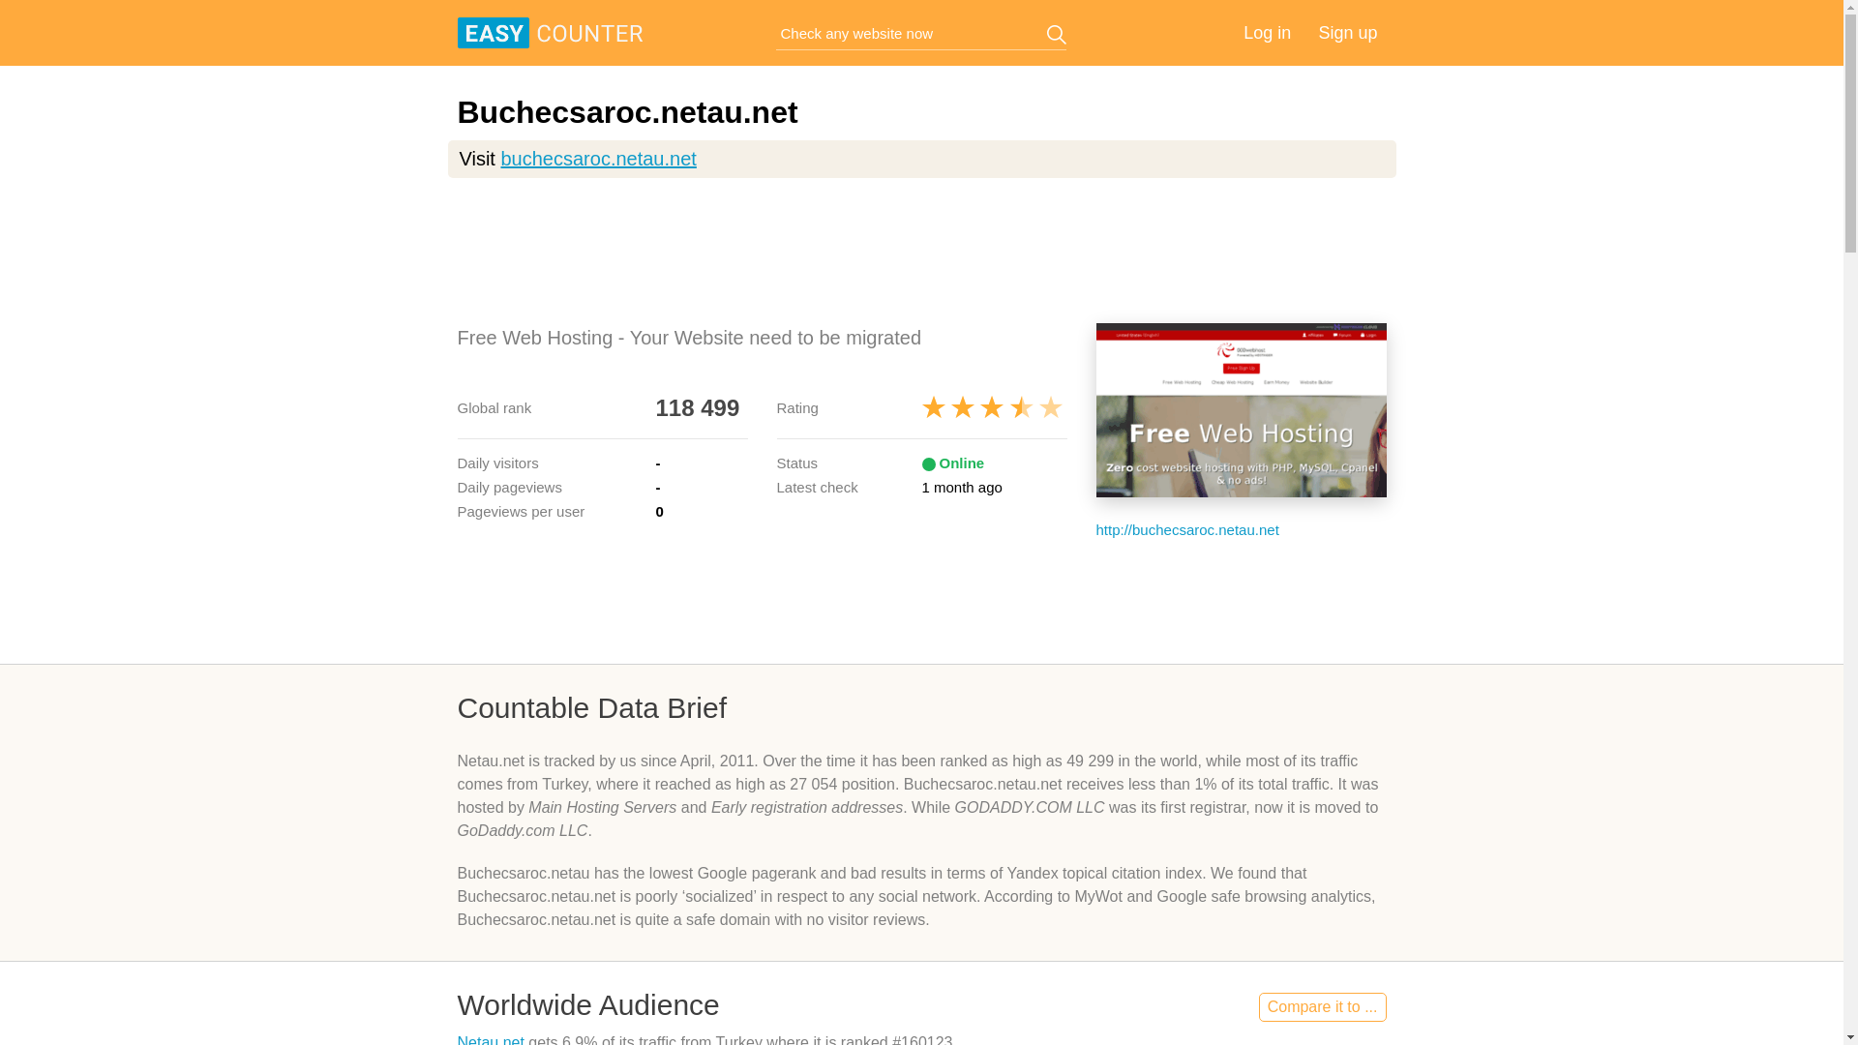 This screenshot has height=1045, width=1858. What do you see at coordinates (490, 1039) in the screenshot?
I see `Netau.net` at bounding box center [490, 1039].